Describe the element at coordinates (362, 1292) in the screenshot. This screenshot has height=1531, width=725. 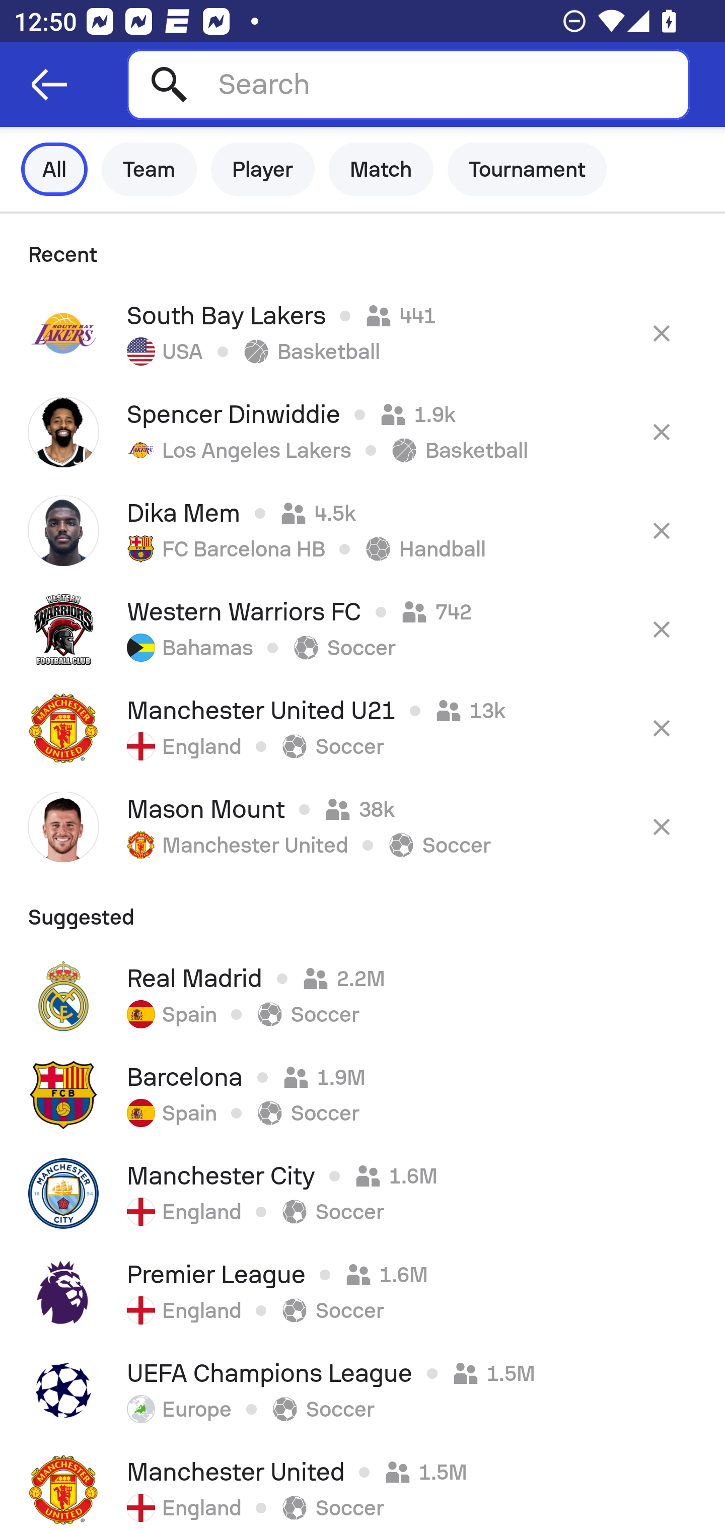
I see `Premier League 1.6M England Soccer` at that location.